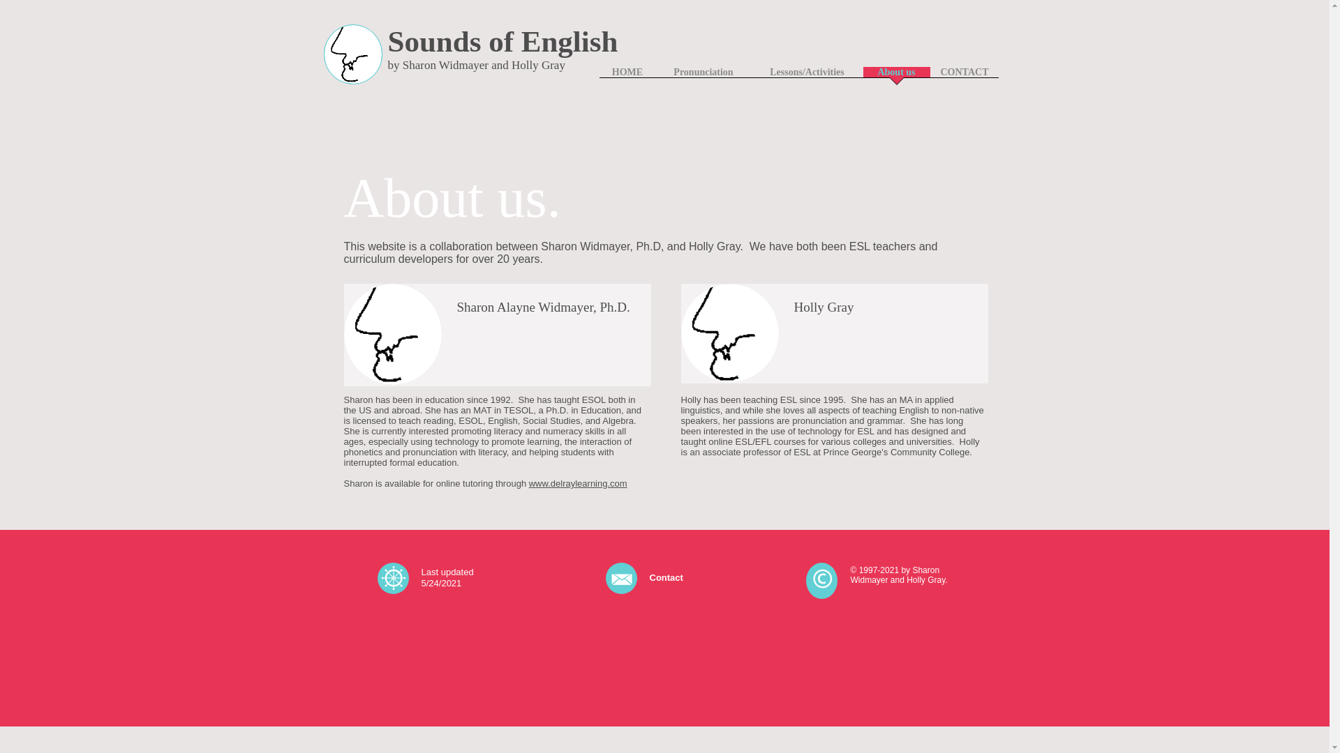 Image resolution: width=1340 pixels, height=753 pixels. What do you see at coordinates (703, 77) in the screenshot?
I see `Pronunciation` at bounding box center [703, 77].